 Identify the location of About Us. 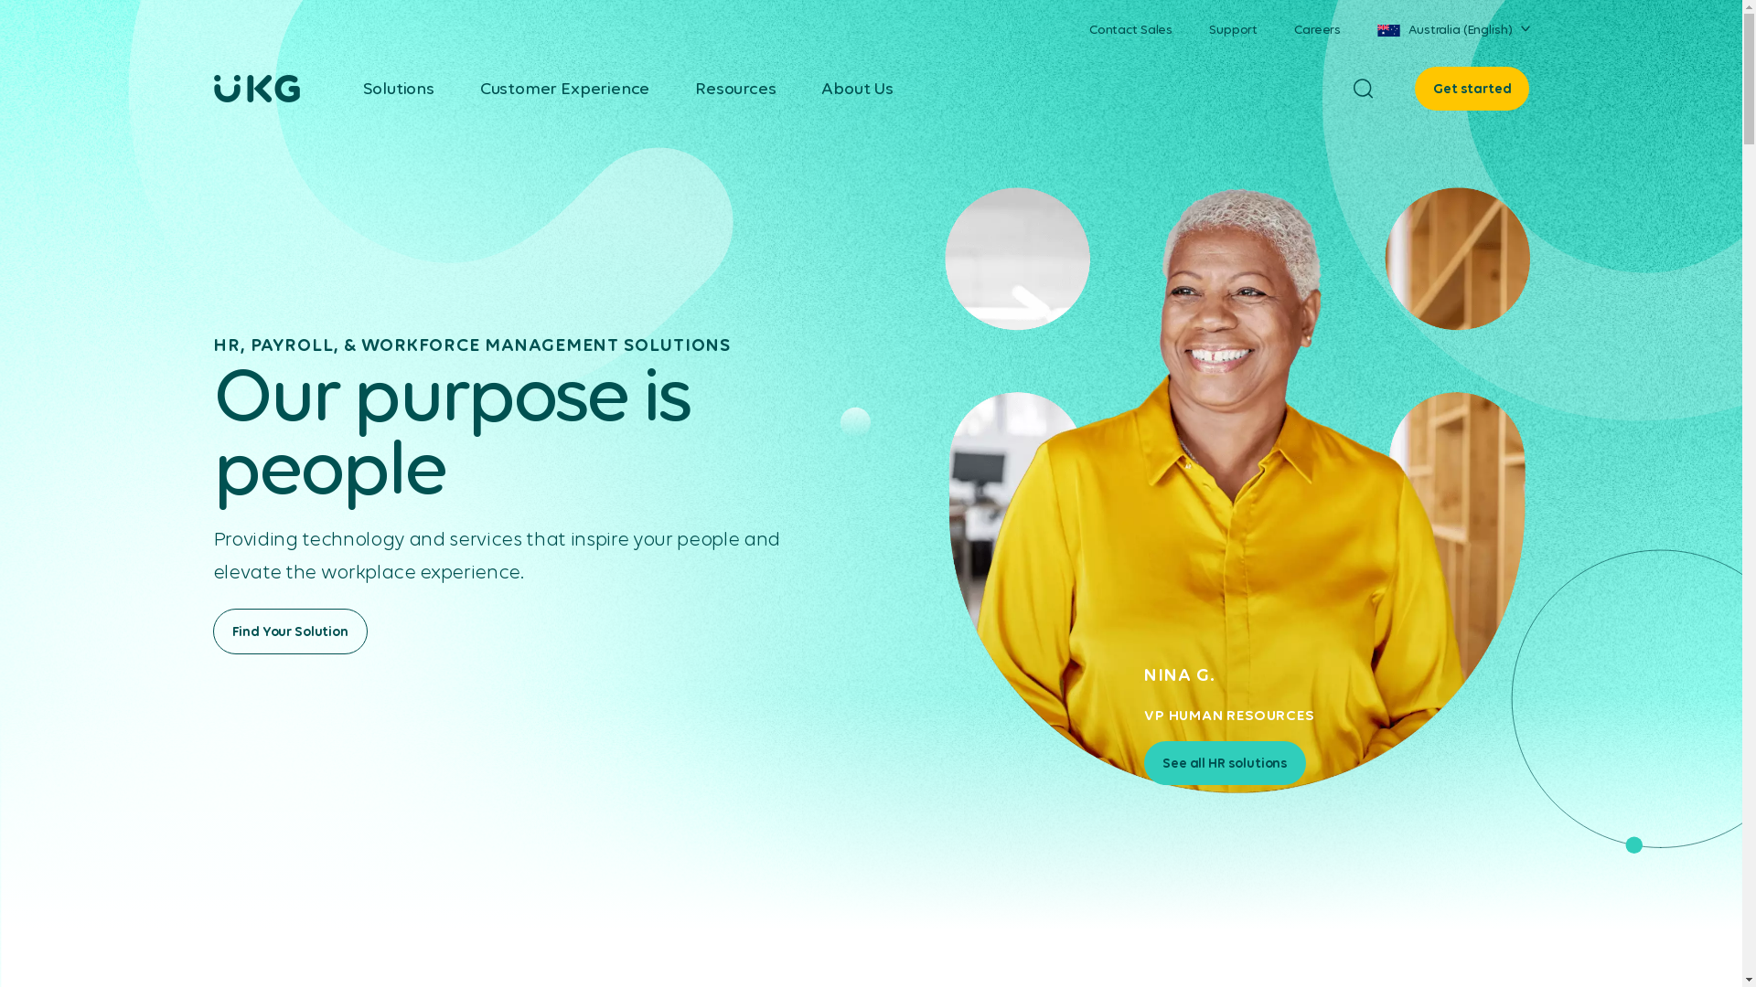
(857, 89).